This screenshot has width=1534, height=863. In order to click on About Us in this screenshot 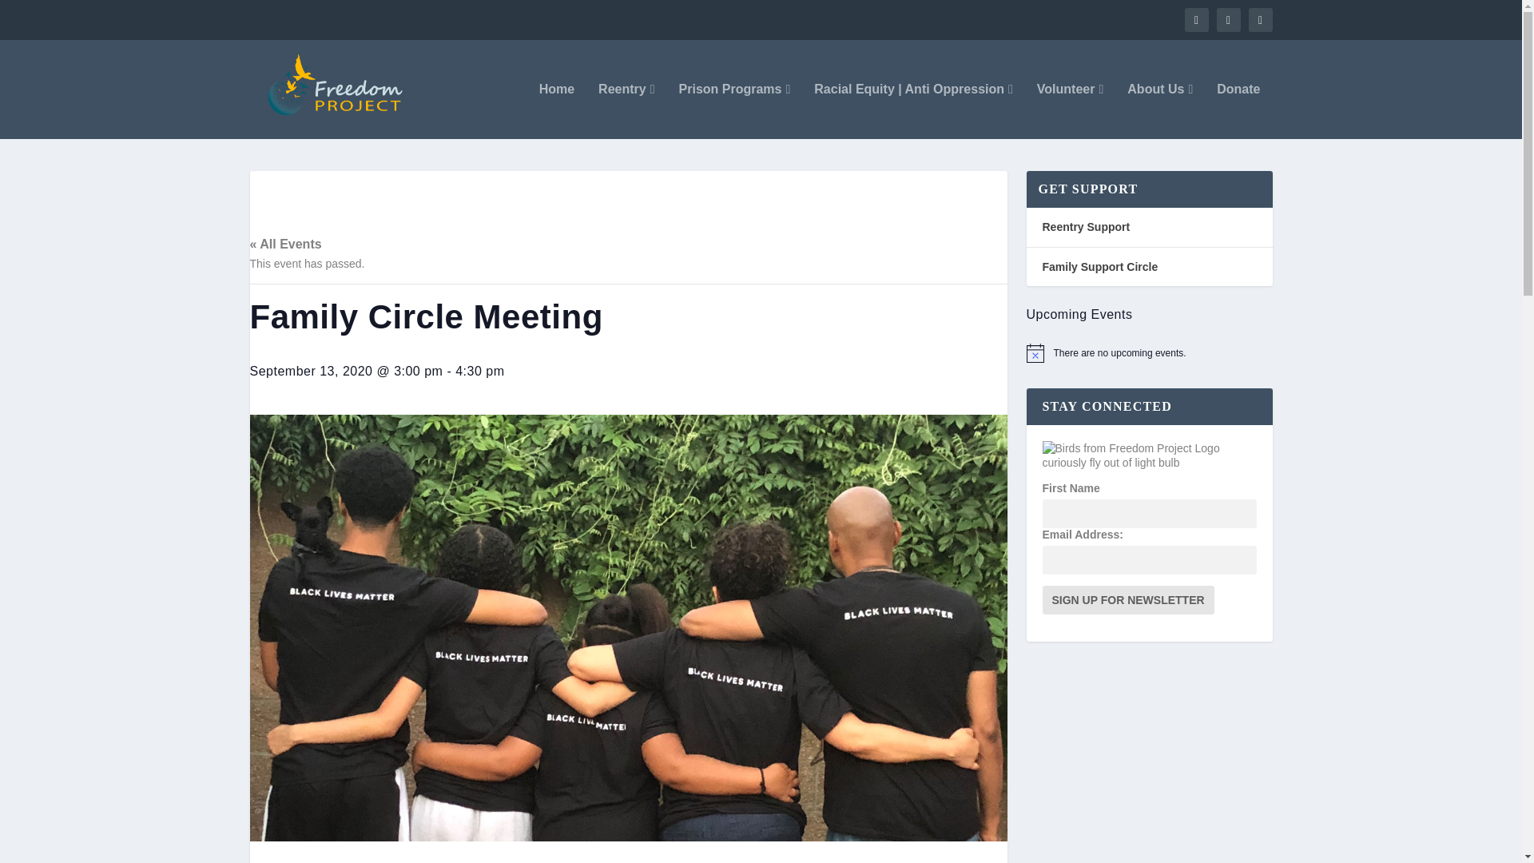, I will do `click(1160, 110)`.